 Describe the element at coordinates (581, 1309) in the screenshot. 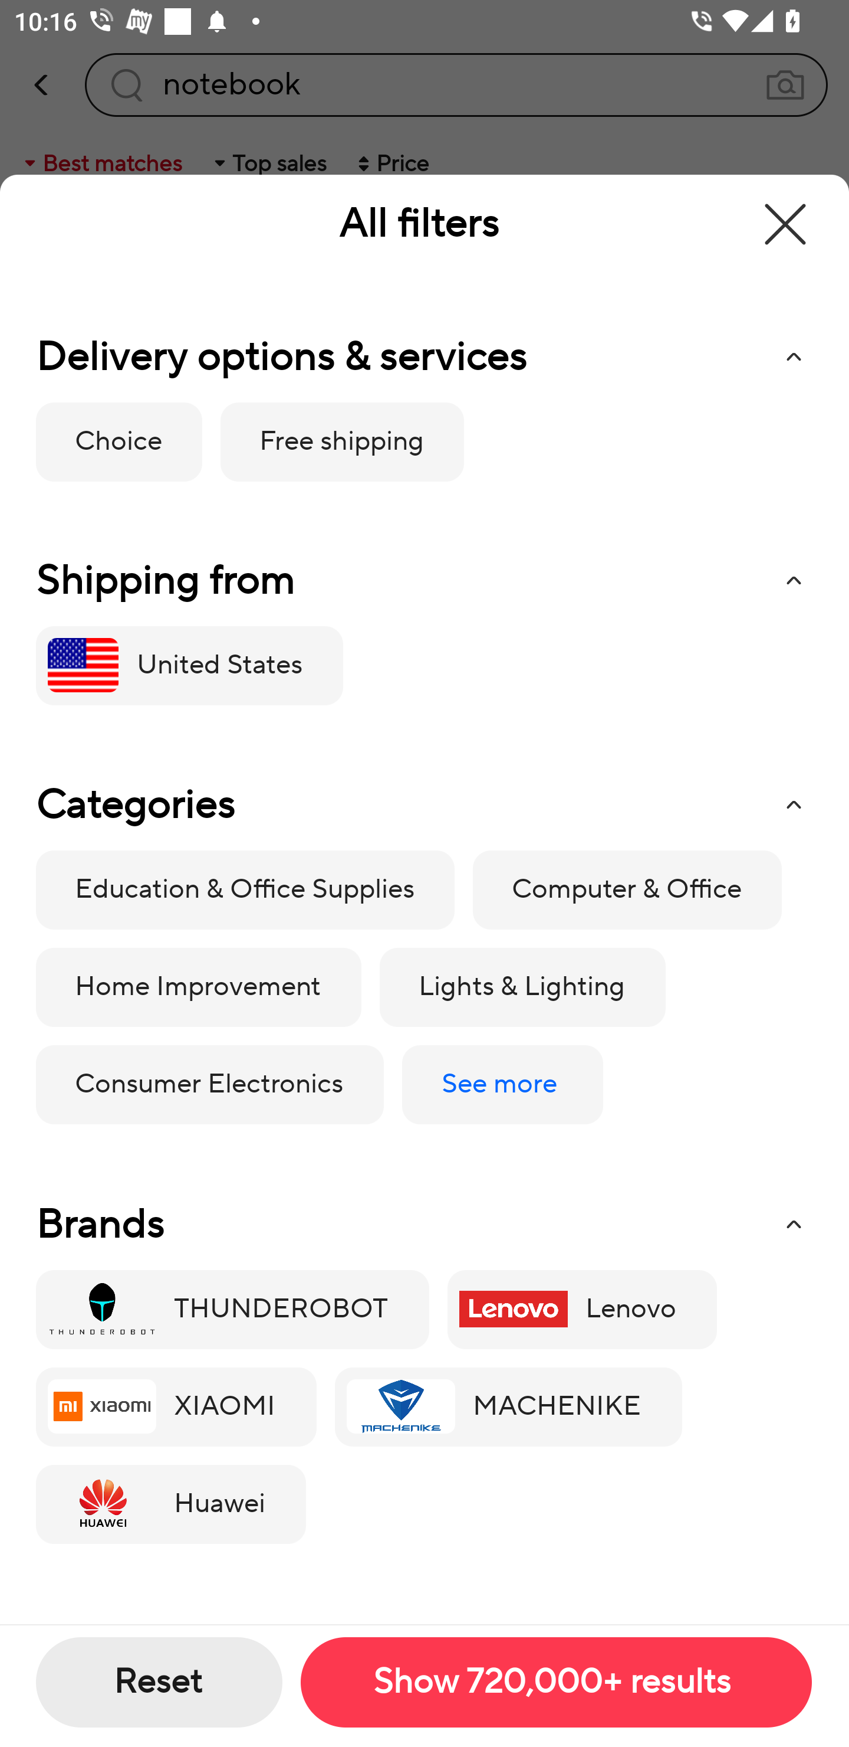

I see `Lenovo` at that location.